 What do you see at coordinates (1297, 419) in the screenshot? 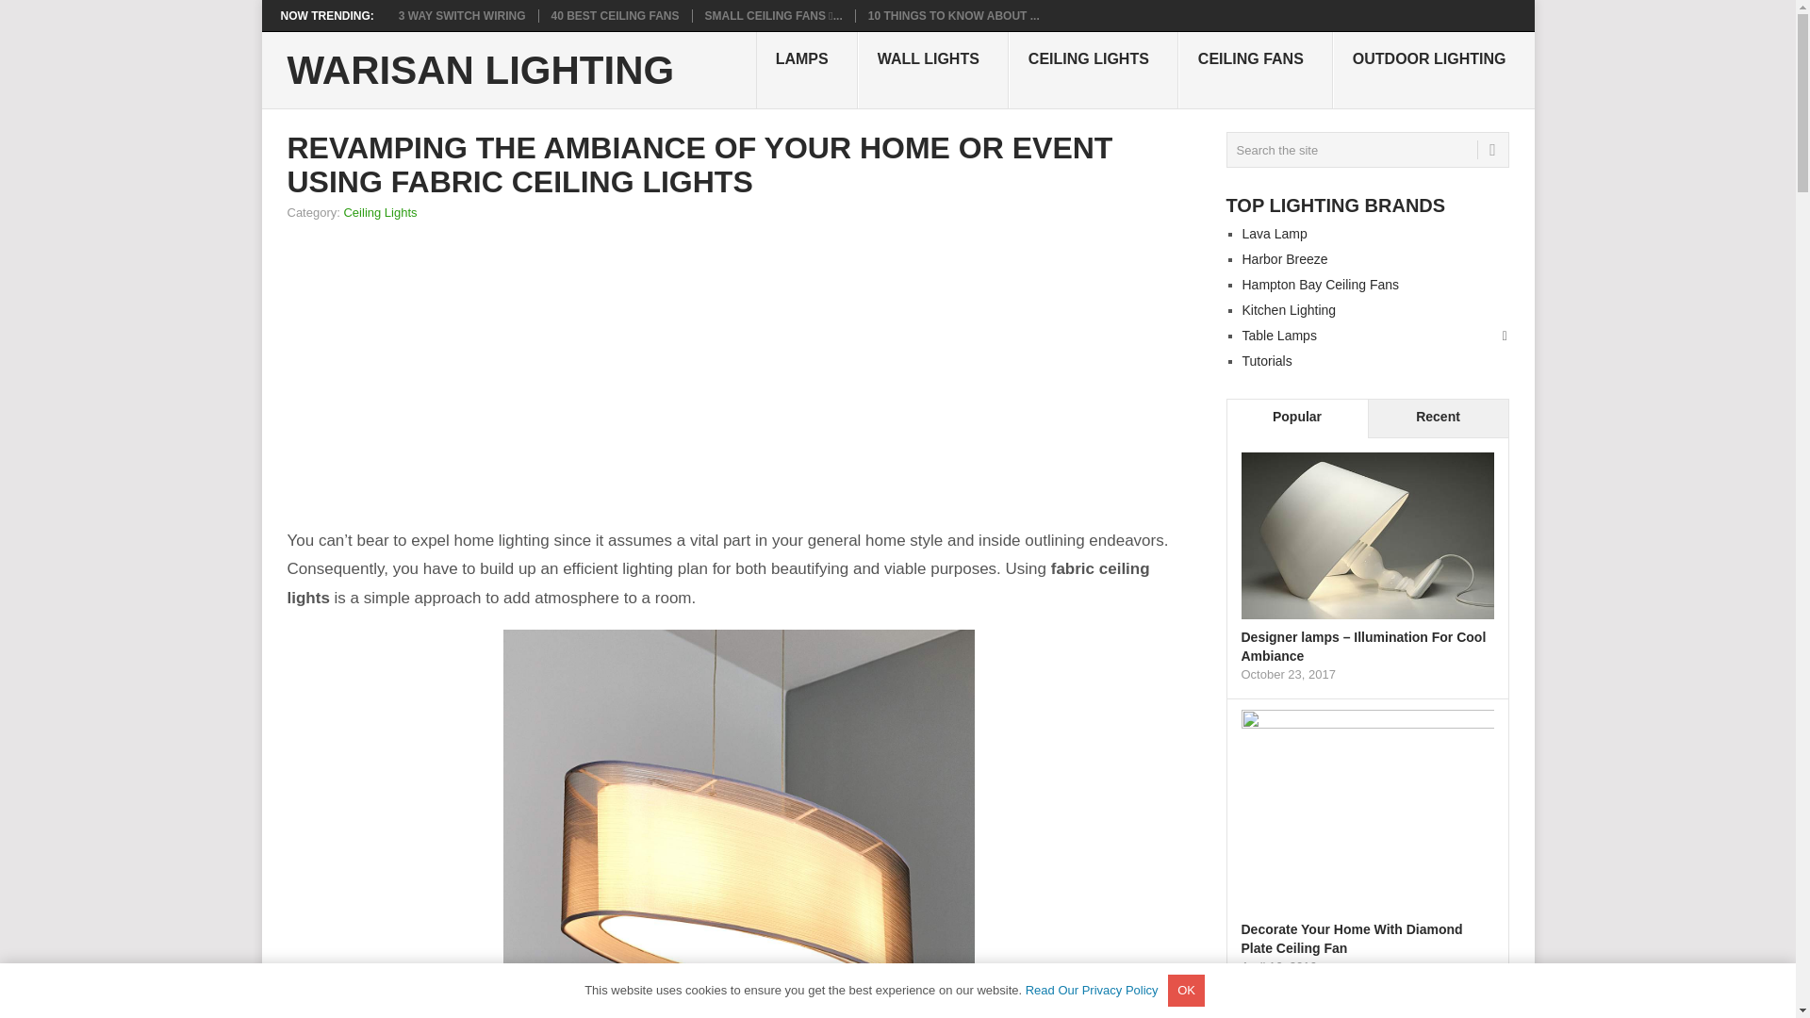
I see `Popular` at bounding box center [1297, 419].